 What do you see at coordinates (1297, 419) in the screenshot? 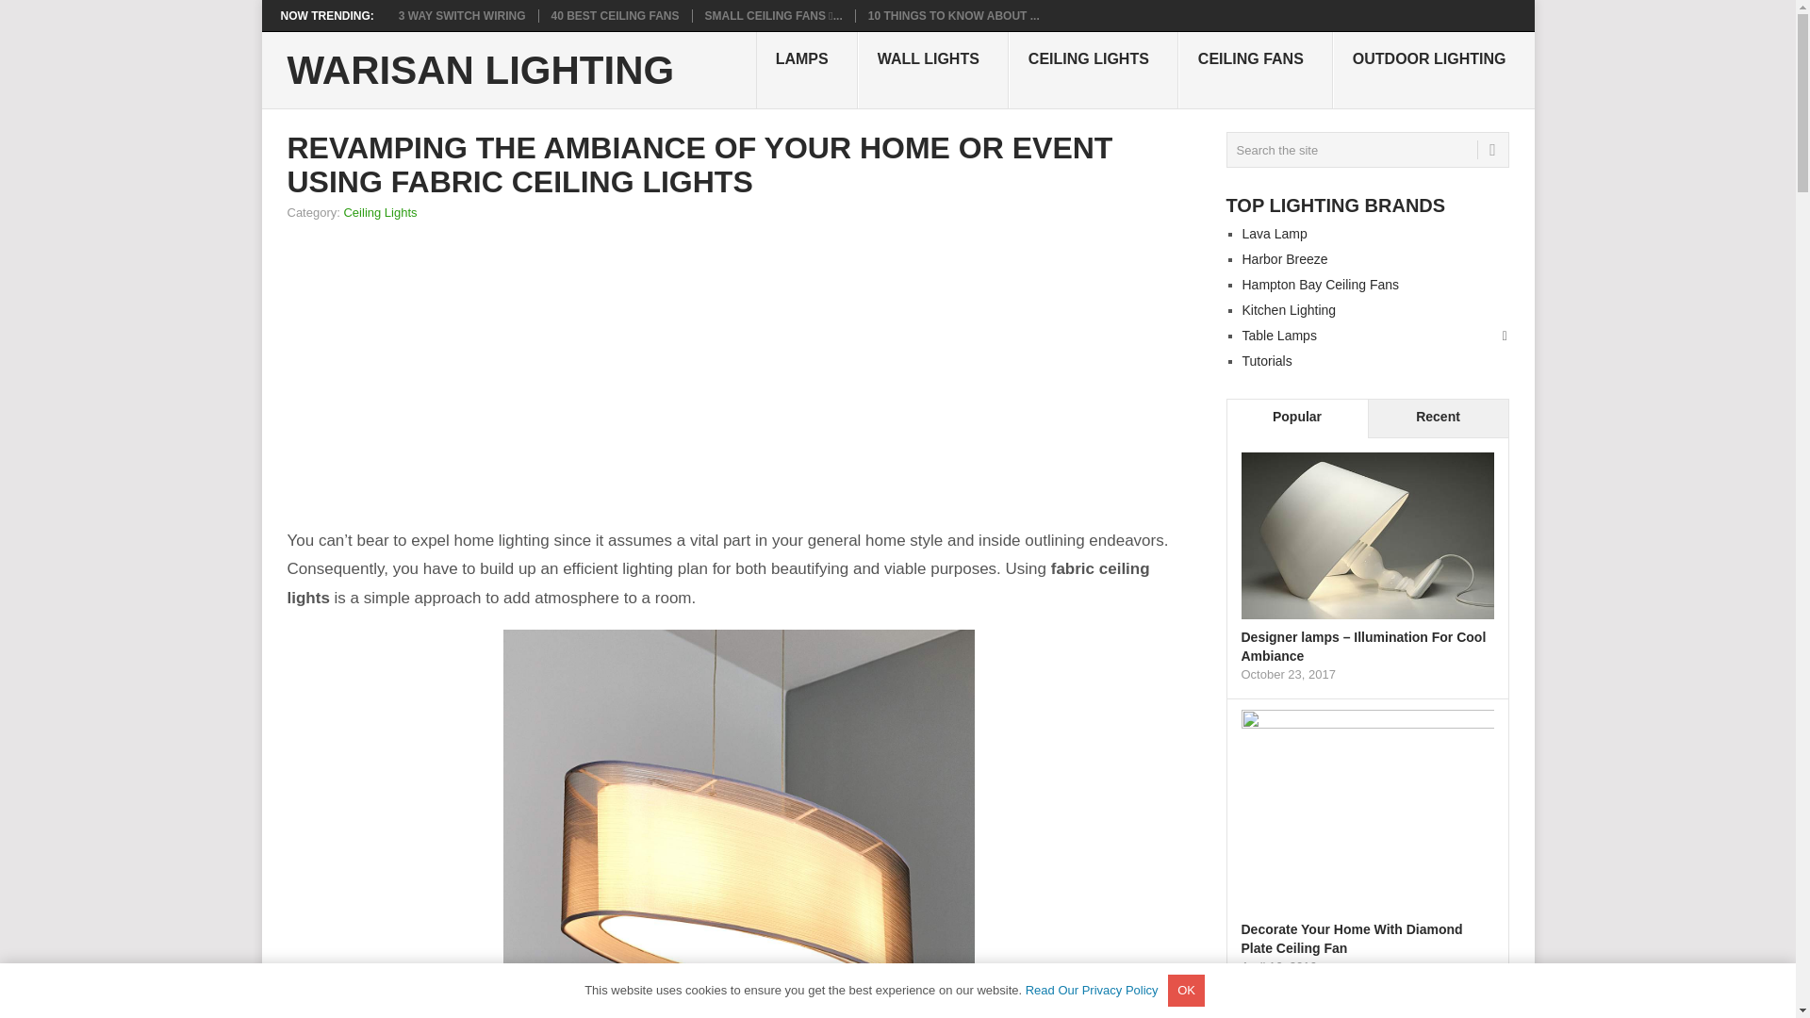
I see `Popular` at bounding box center [1297, 419].